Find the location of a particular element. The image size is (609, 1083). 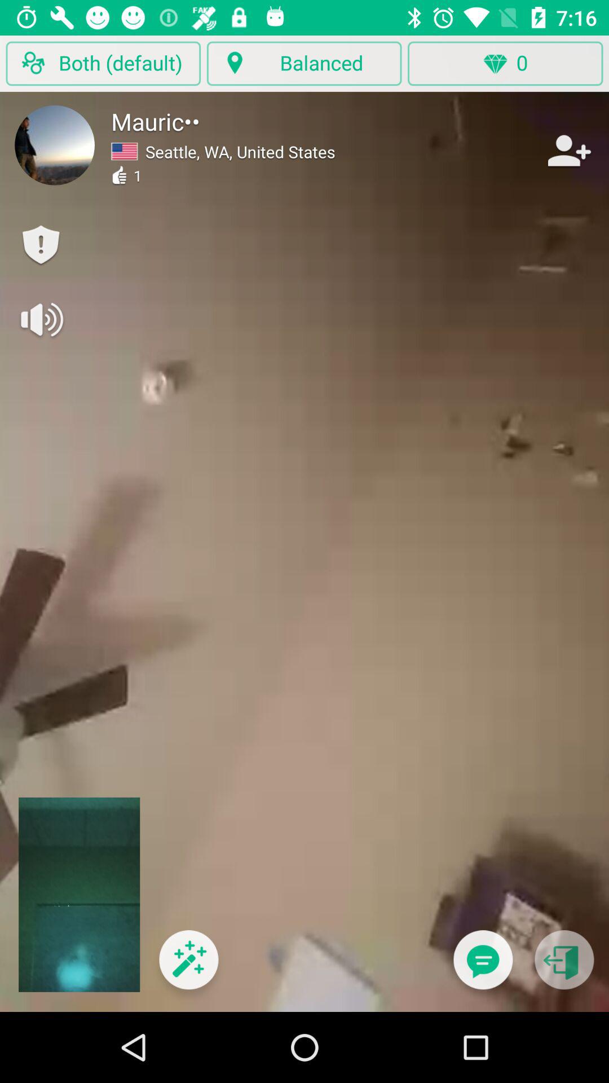

select avatar is located at coordinates (55, 145).